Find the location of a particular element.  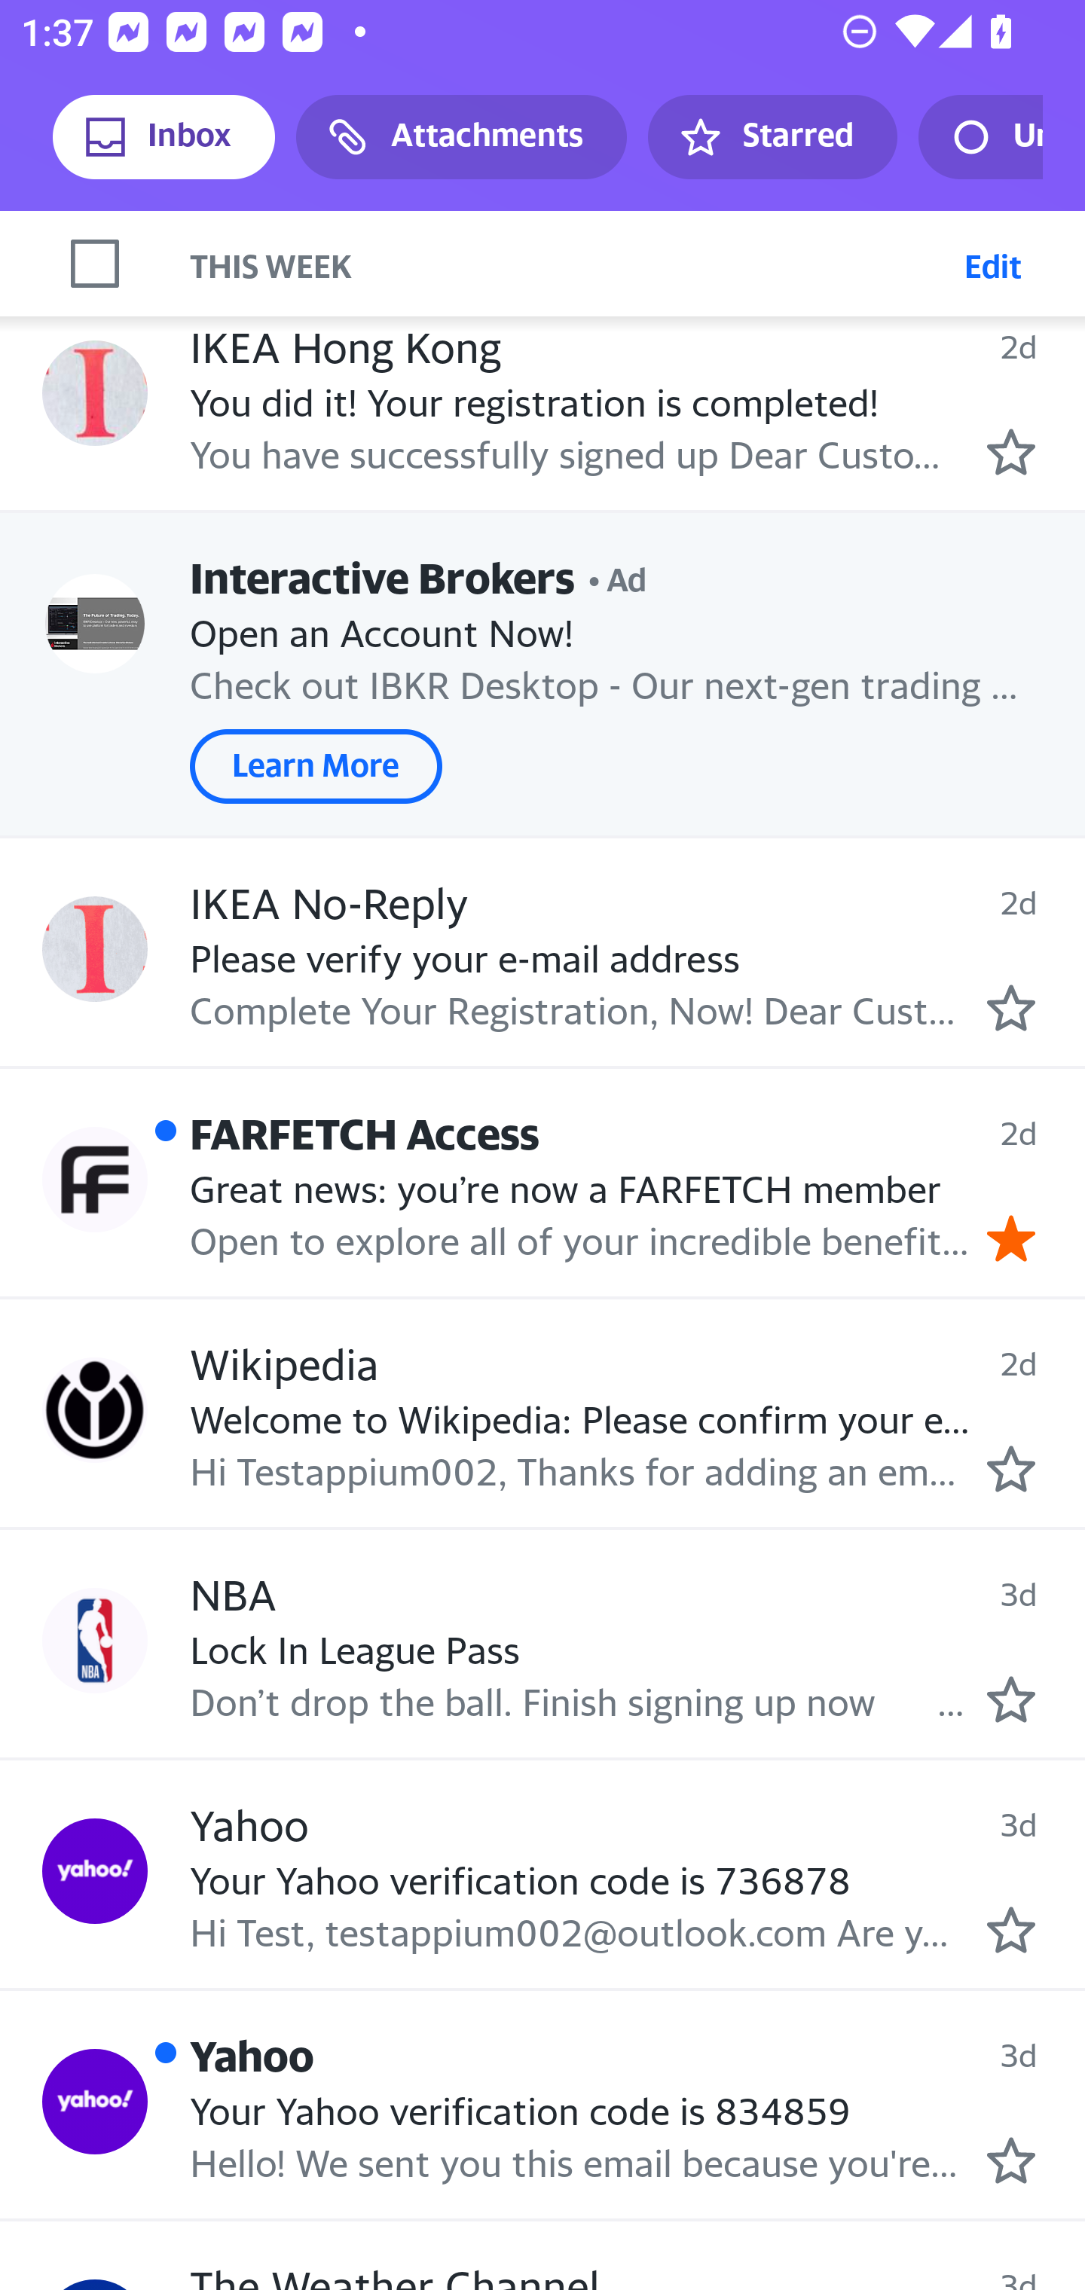

Unread is located at coordinates (980, 137).